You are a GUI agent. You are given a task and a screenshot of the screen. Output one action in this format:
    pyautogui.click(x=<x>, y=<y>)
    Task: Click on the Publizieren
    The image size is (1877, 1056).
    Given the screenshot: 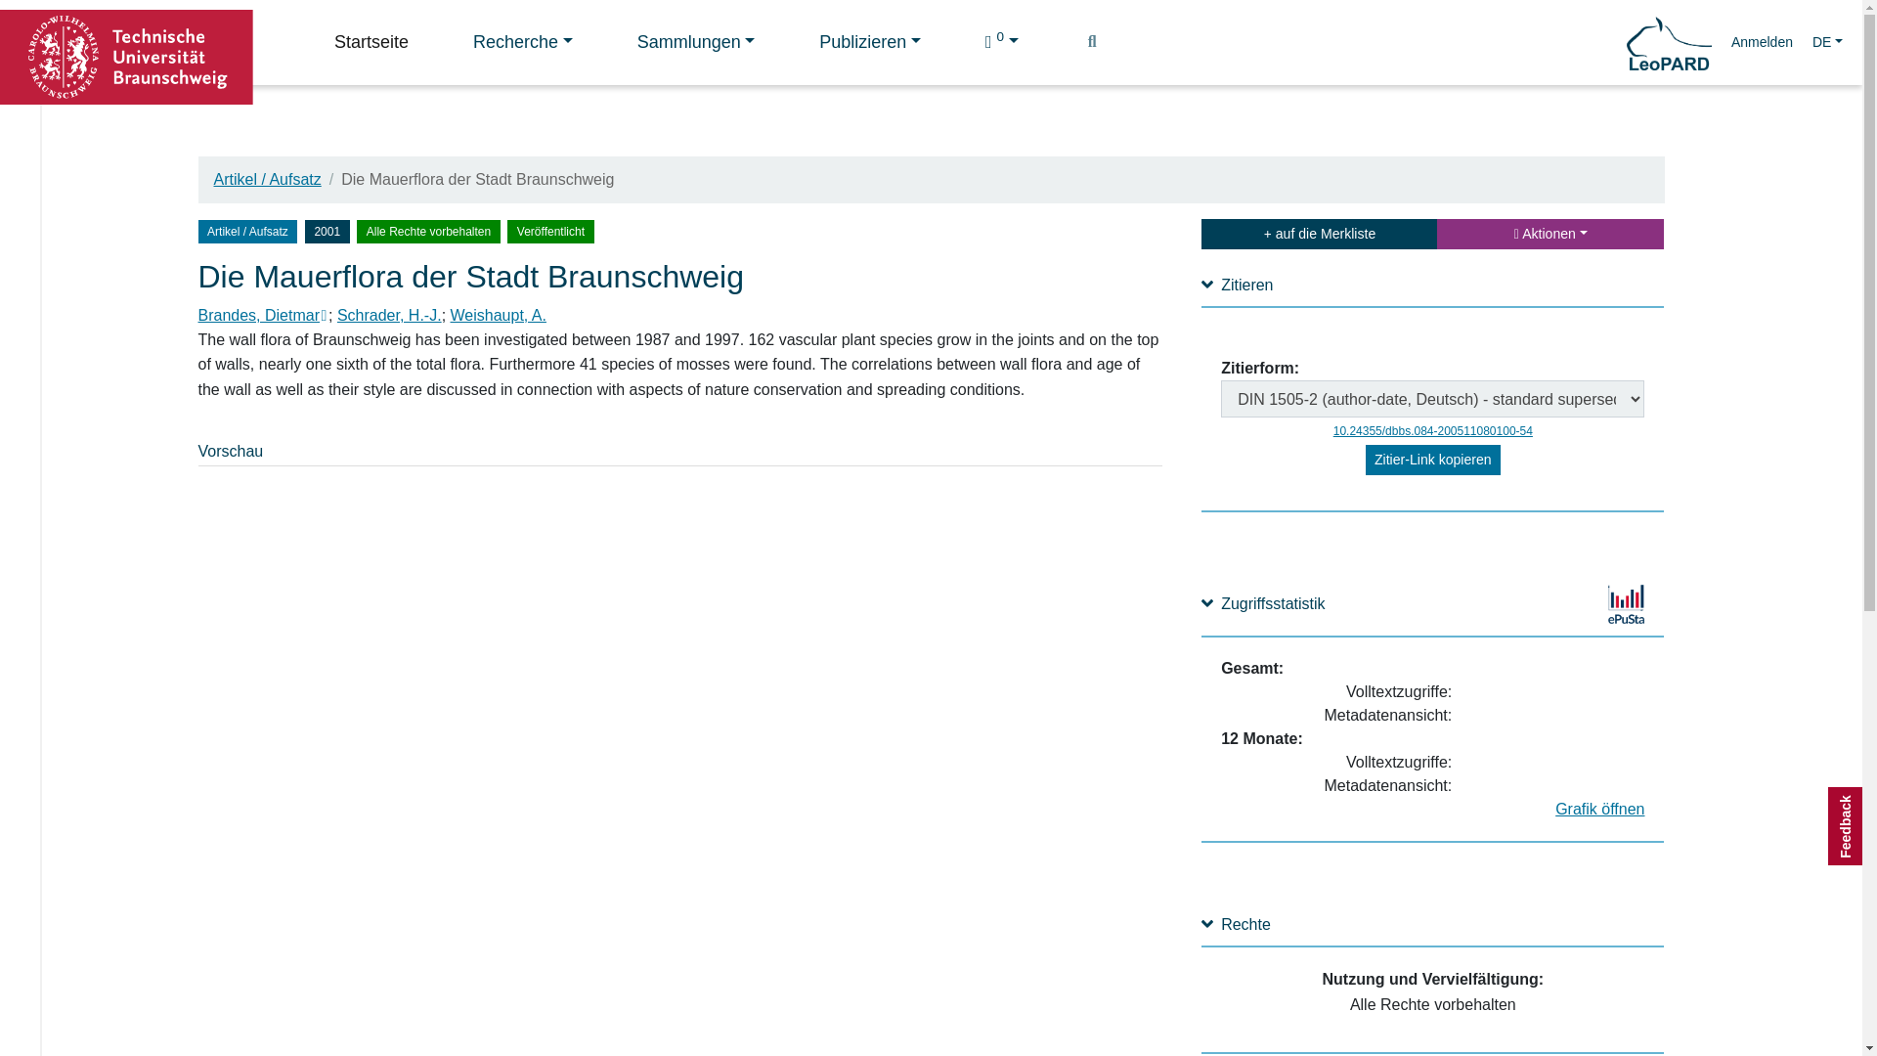 What is the action you would take?
    pyautogui.click(x=870, y=43)
    